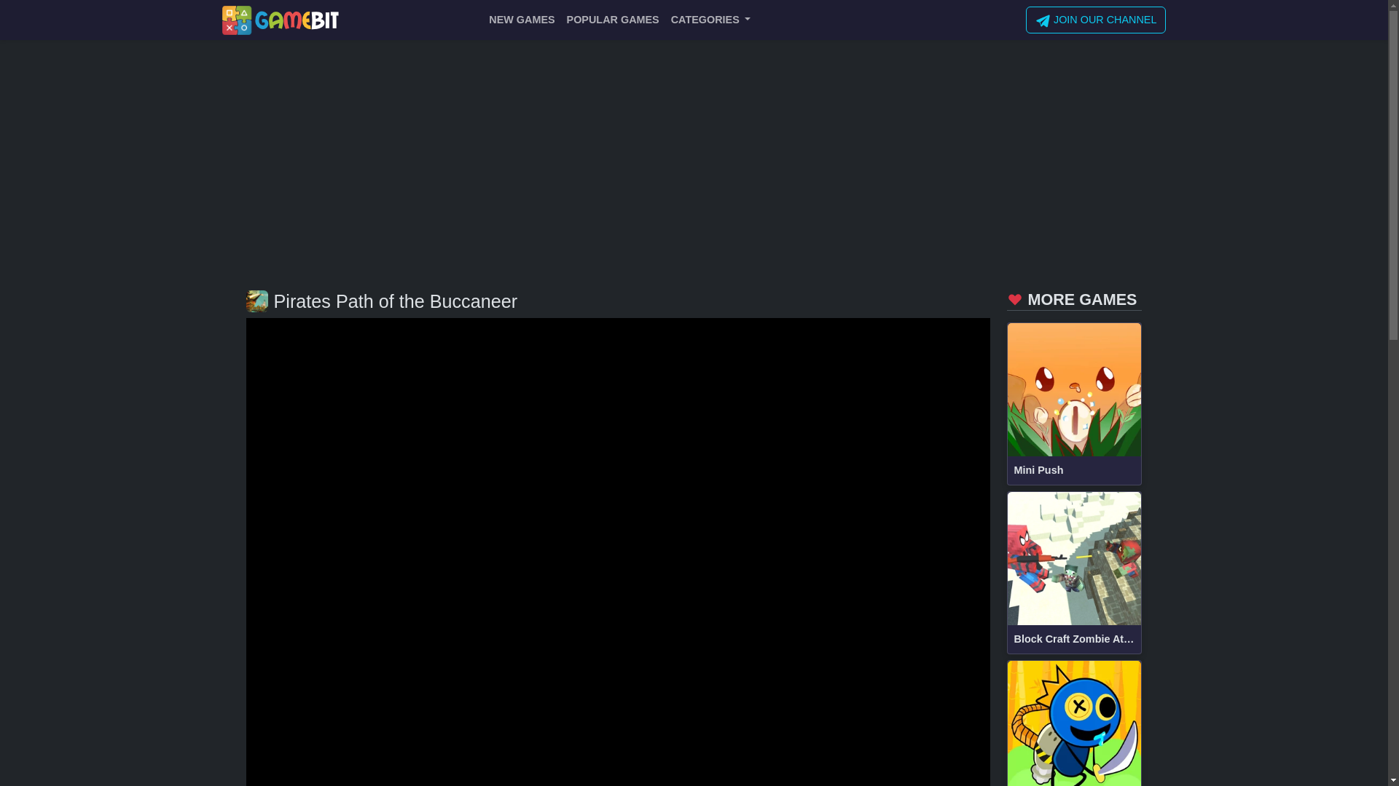 This screenshot has width=1399, height=786. Describe the element at coordinates (711, 20) in the screenshot. I see `CATEGORIES` at that location.